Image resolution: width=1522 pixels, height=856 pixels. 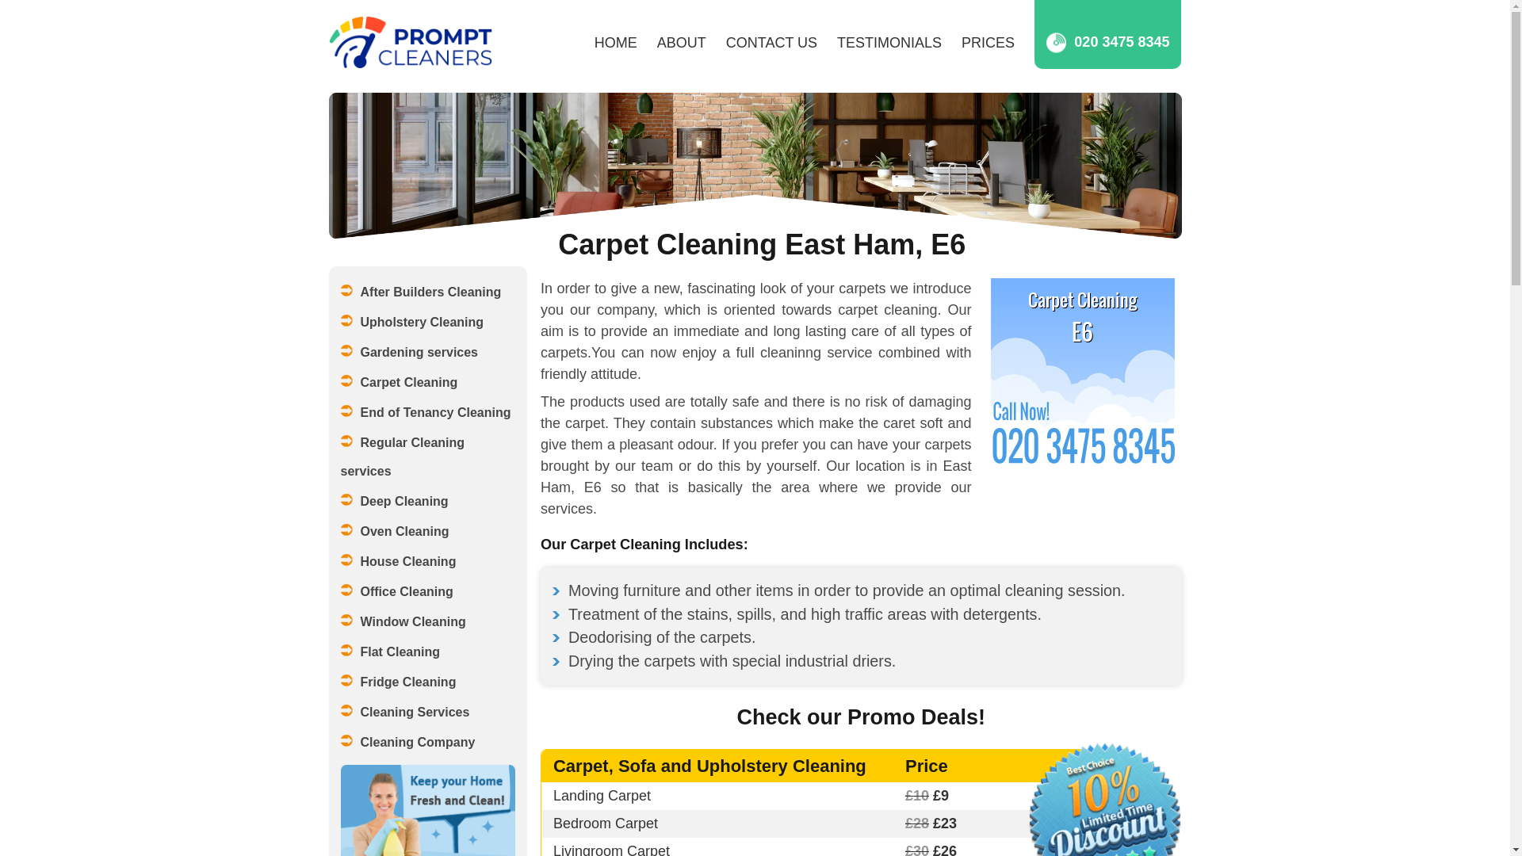 What do you see at coordinates (889, 43) in the screenshot?
I see `TESTIMONIALS` at bounding box center [889, 43].